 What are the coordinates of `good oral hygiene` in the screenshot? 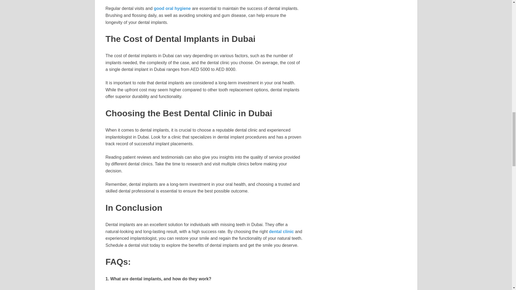 It's located at (172, 8).